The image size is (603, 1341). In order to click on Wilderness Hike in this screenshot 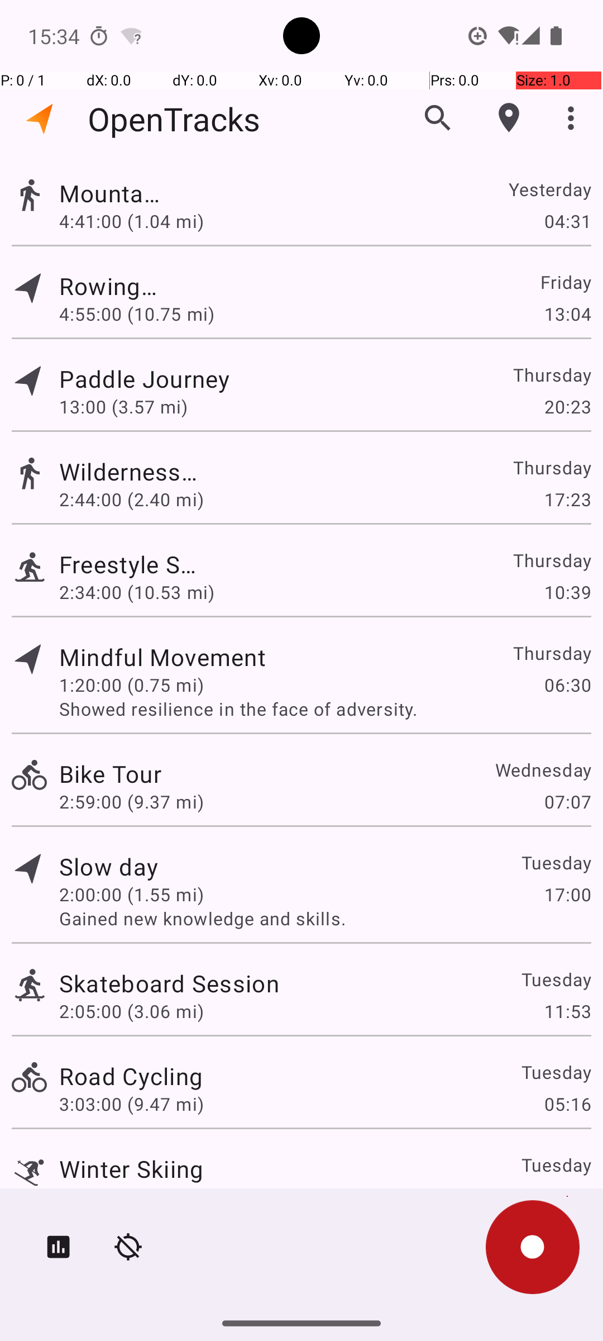, I will do `click(131, 472)`.